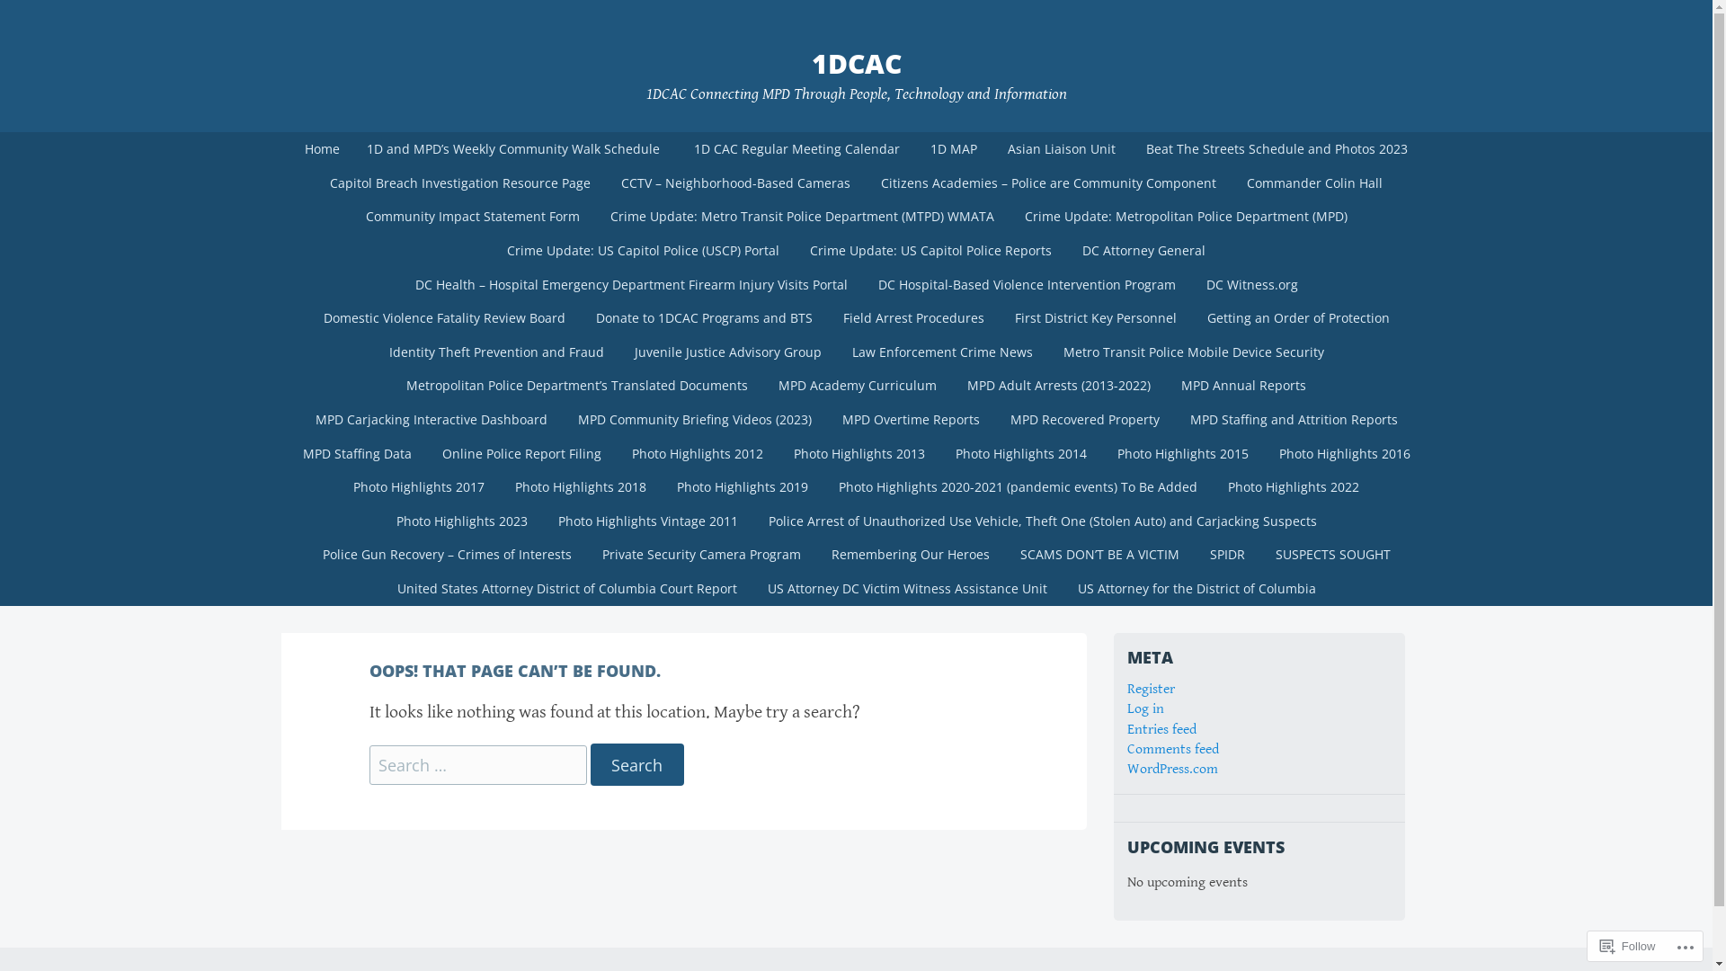  What do you see at coordinates (1084, 420) in the screenshot?
I see `MPD Recovered Property` at bounding box center [1084, 420].